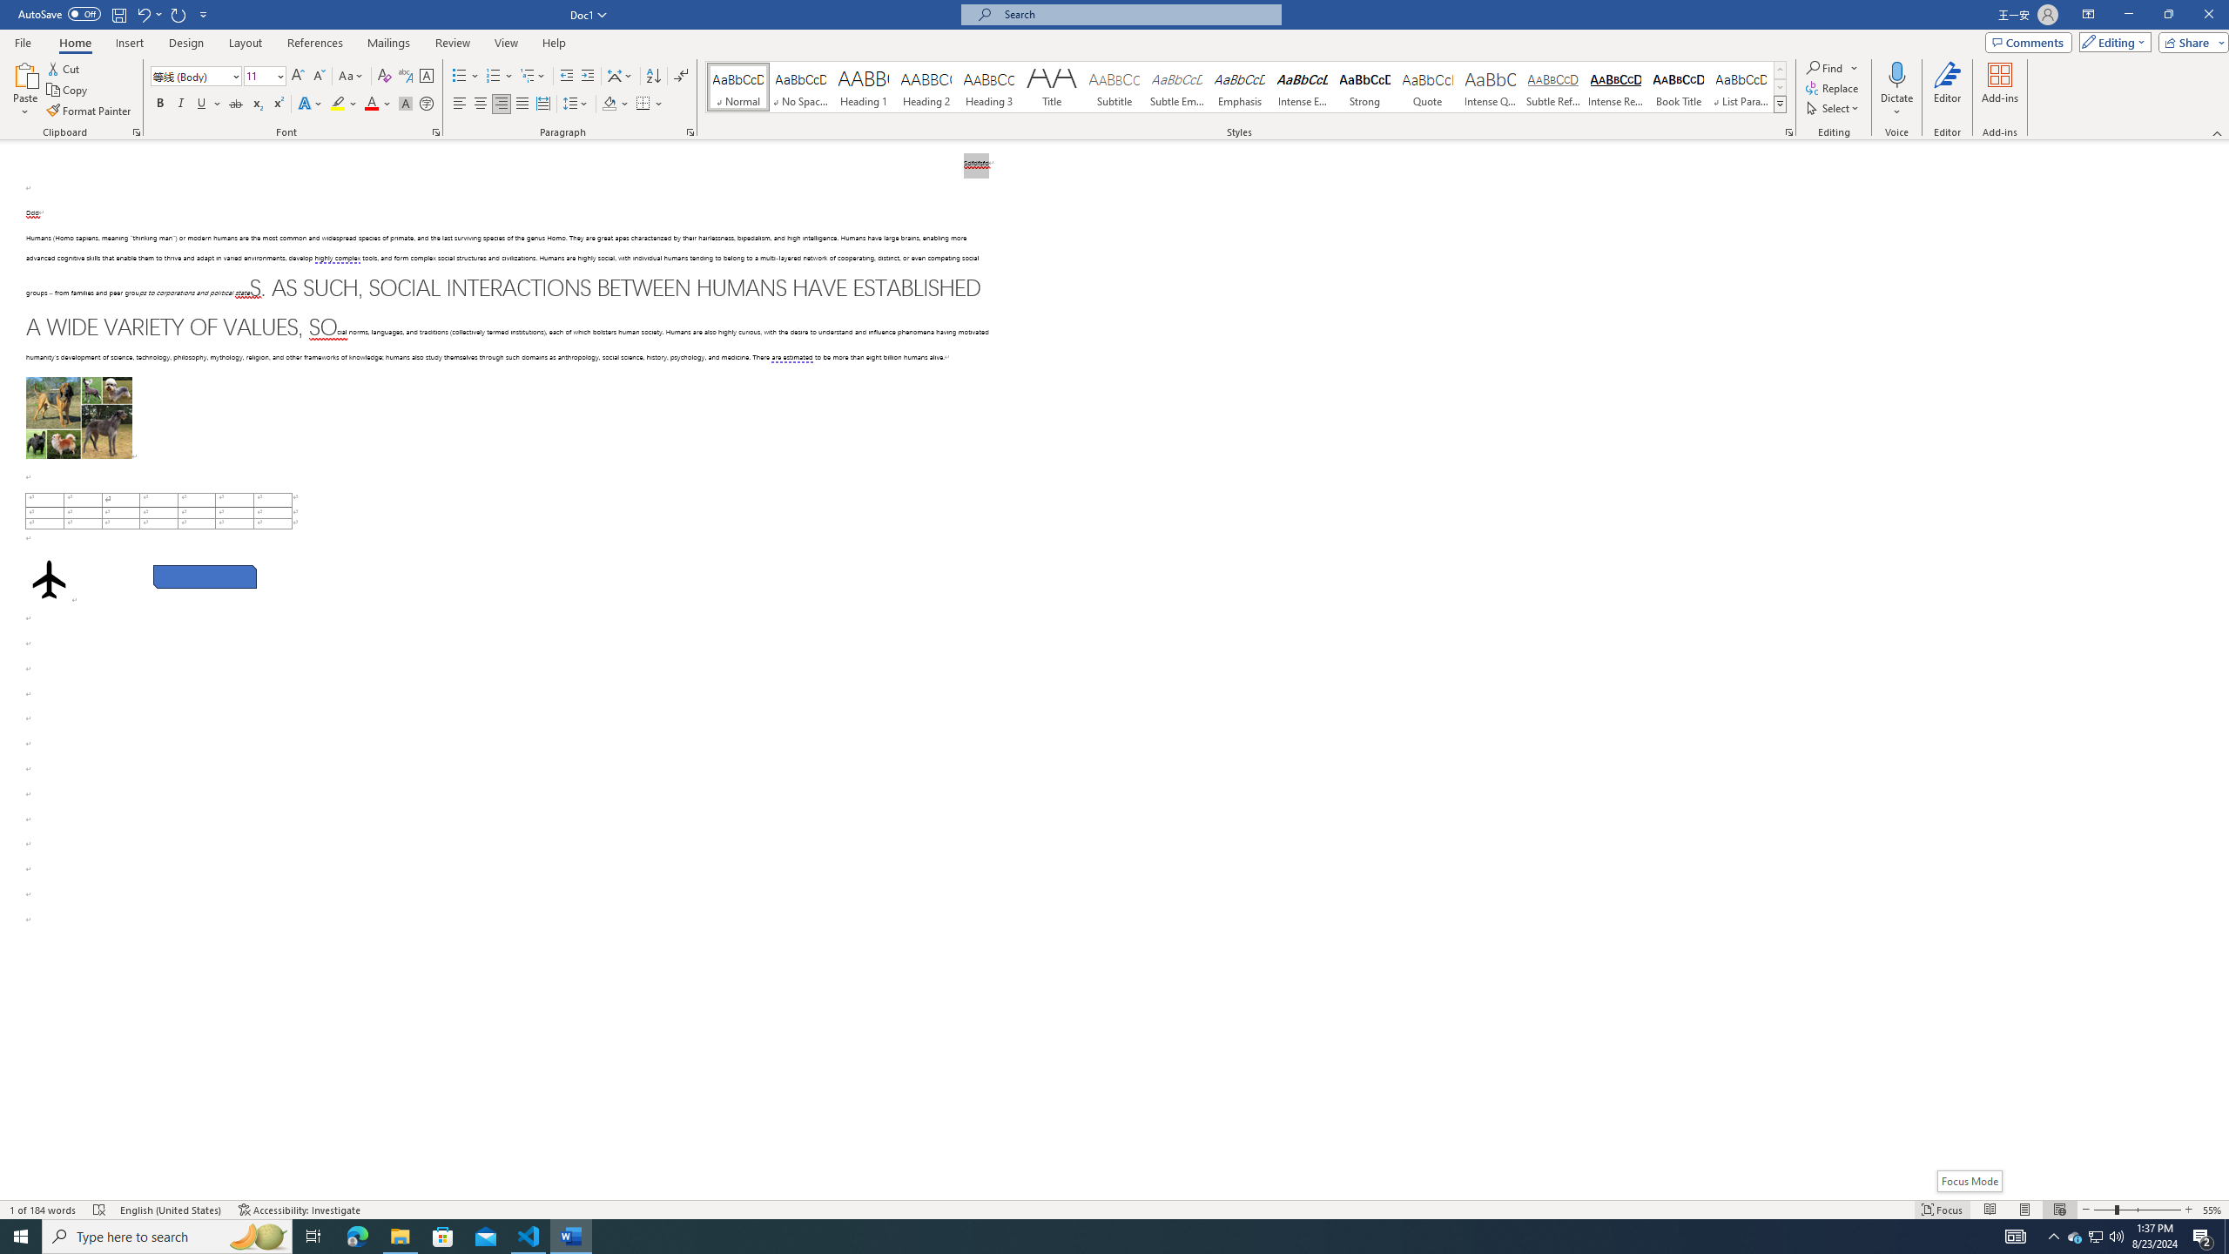 Image resolution: width=2229 pixels, height=1254 pixels. I want to click on Rectangle: Diagonal Corners Snipped 2, so click(205, 576).